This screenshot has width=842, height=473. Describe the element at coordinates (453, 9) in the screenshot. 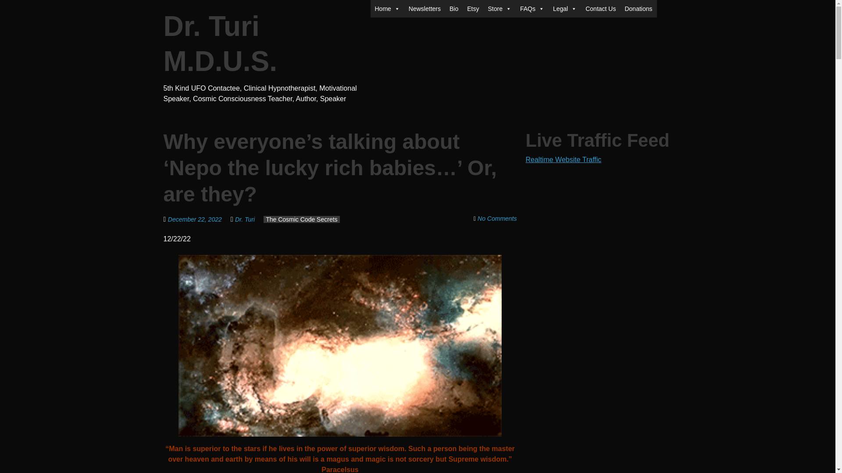

I see `Bio` at that location.